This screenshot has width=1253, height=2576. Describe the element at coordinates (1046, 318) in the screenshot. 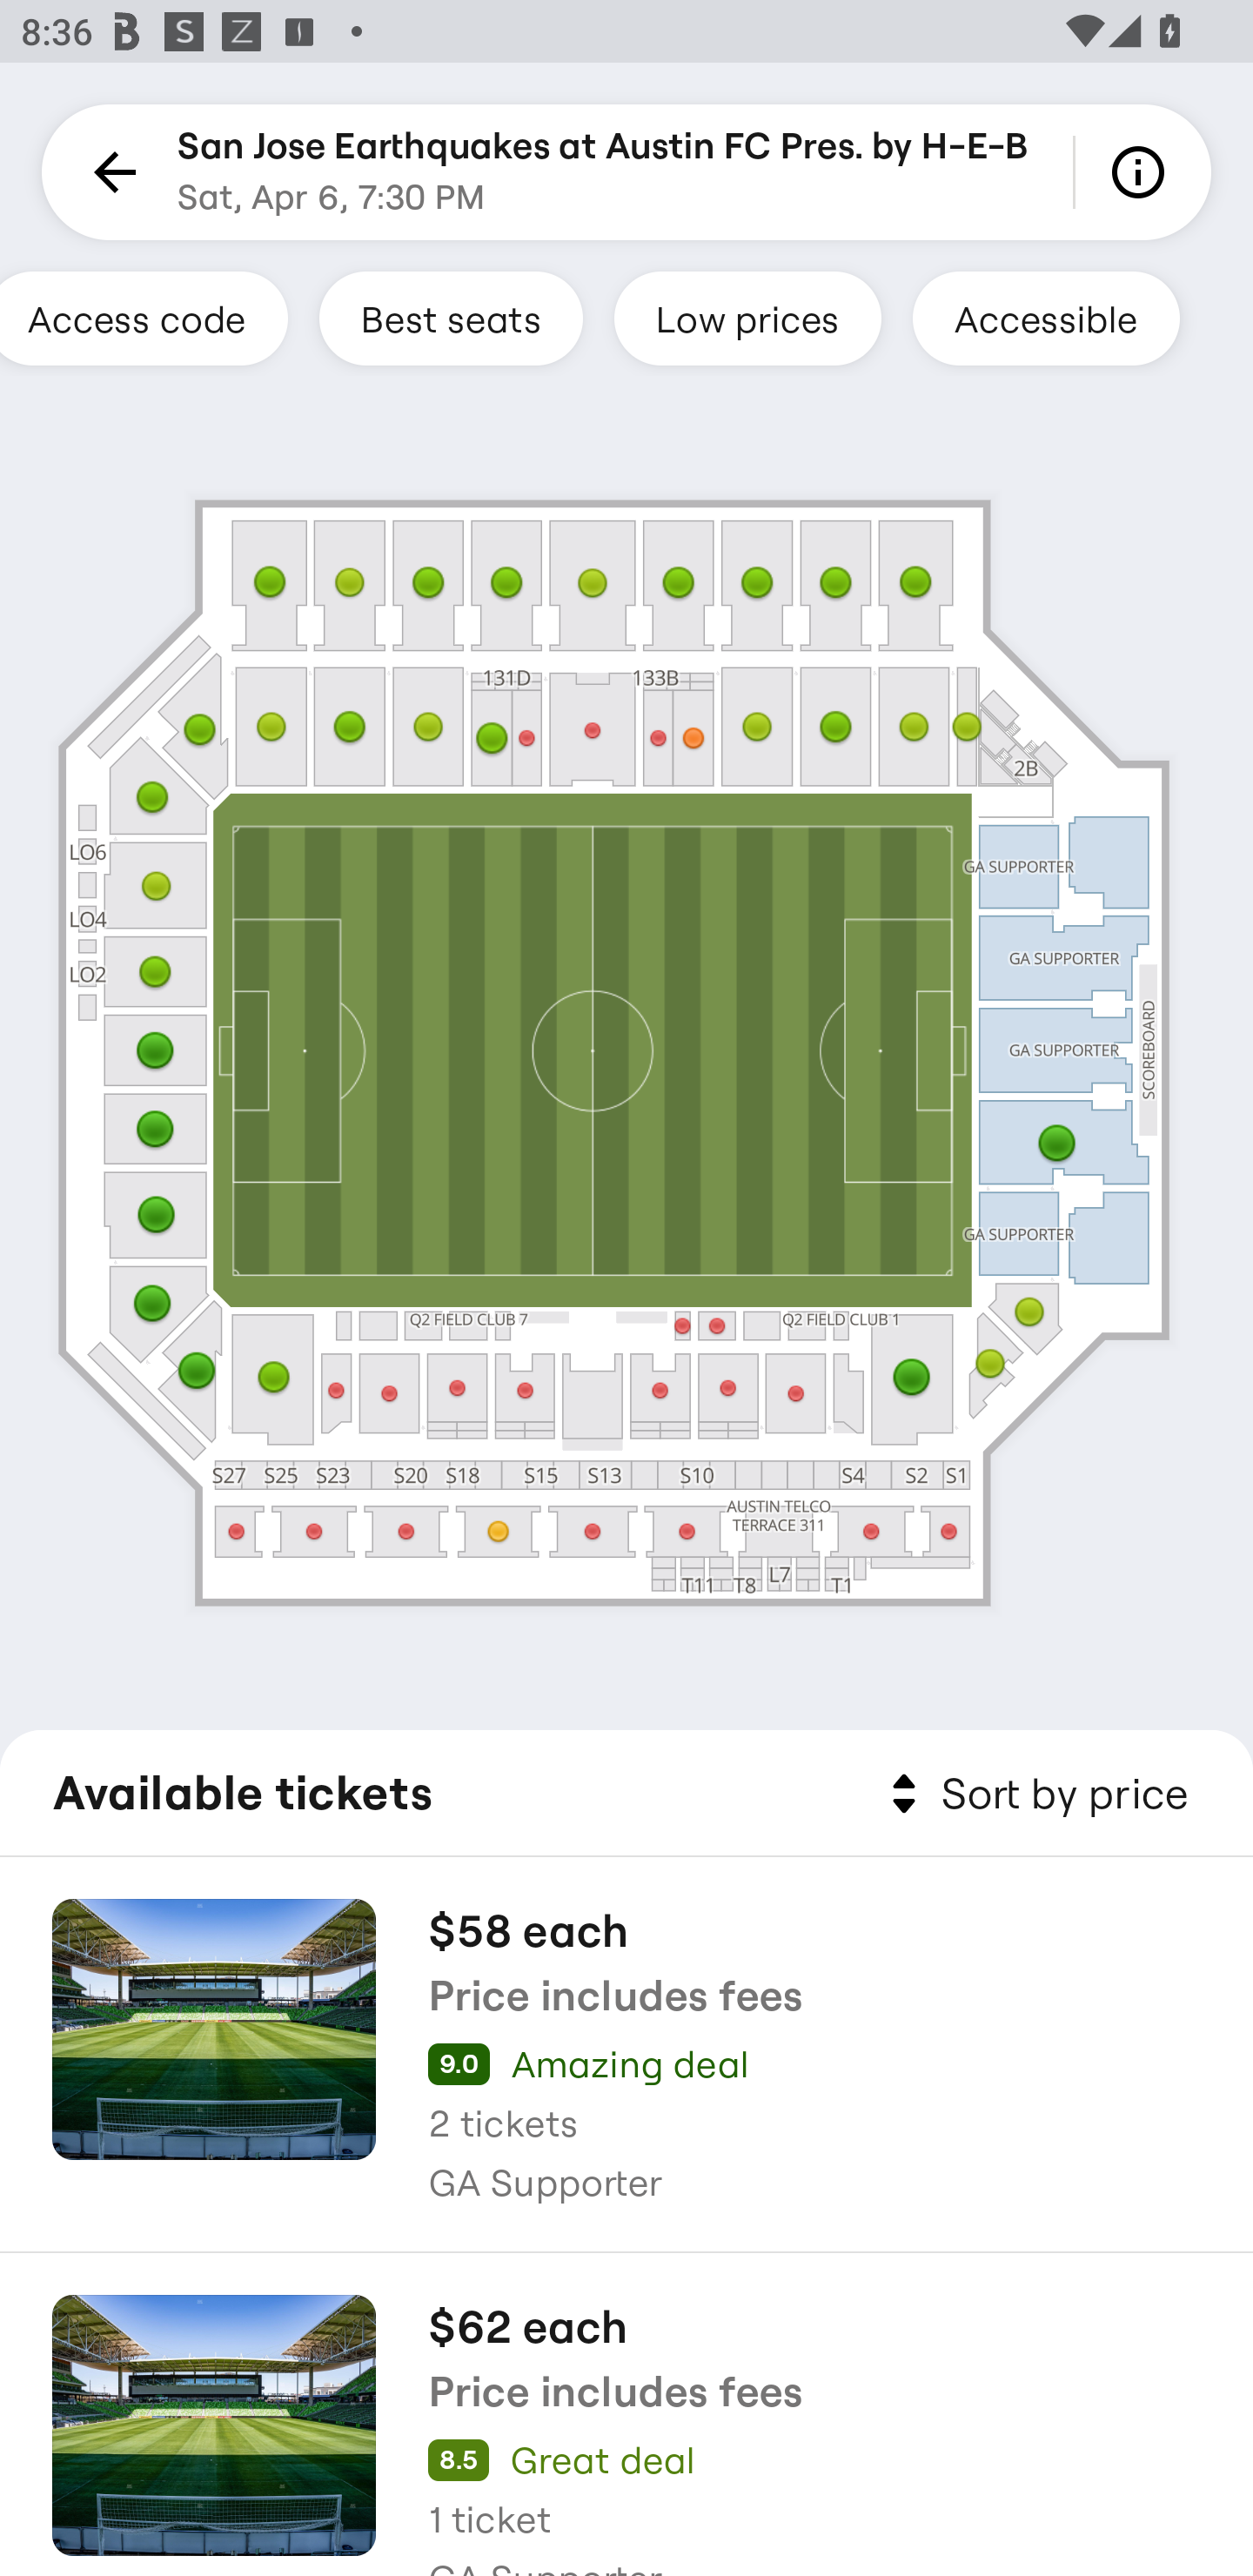

I see `Accessible` at that location.